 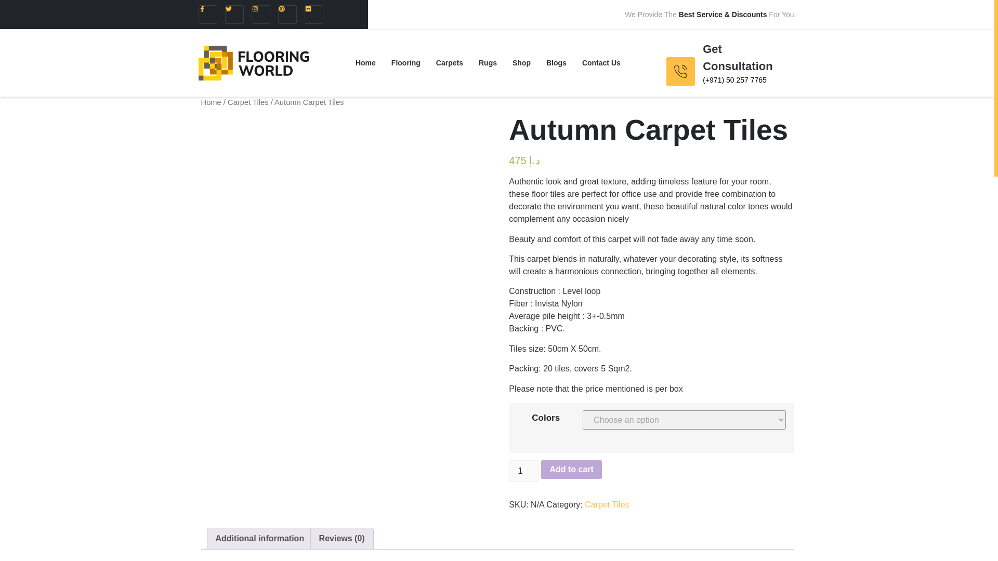 I want to click on Carpets, so click(x=449, y=62).